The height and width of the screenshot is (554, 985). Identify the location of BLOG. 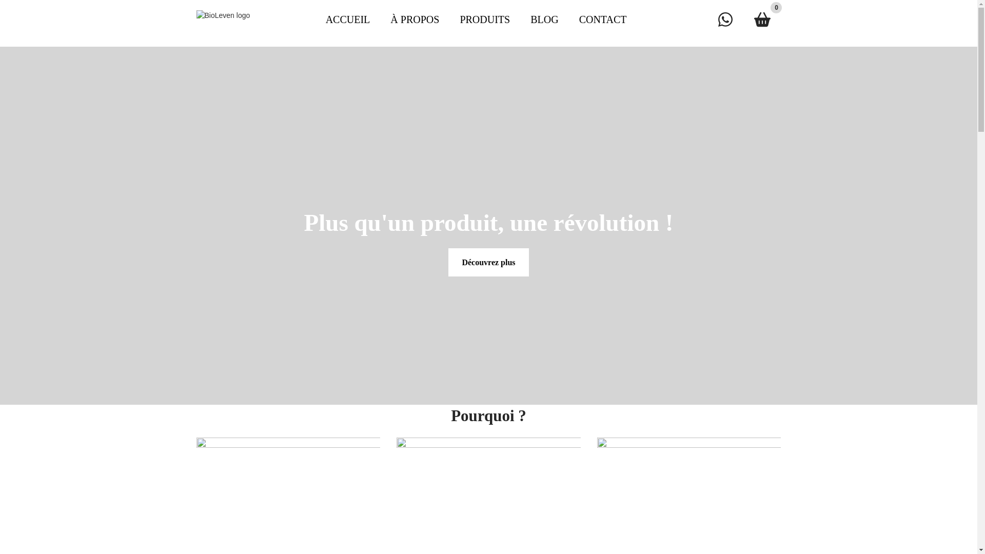
(544, 19).